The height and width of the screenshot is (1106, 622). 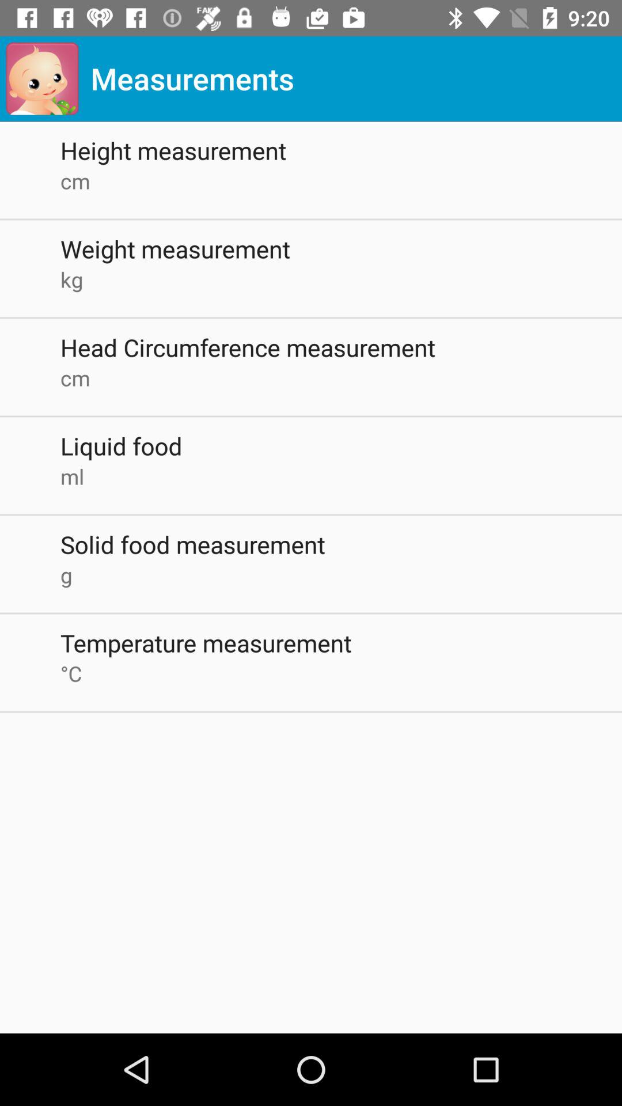 I want to click on press icon below the temperature measurement, so click(x=341, y=673).